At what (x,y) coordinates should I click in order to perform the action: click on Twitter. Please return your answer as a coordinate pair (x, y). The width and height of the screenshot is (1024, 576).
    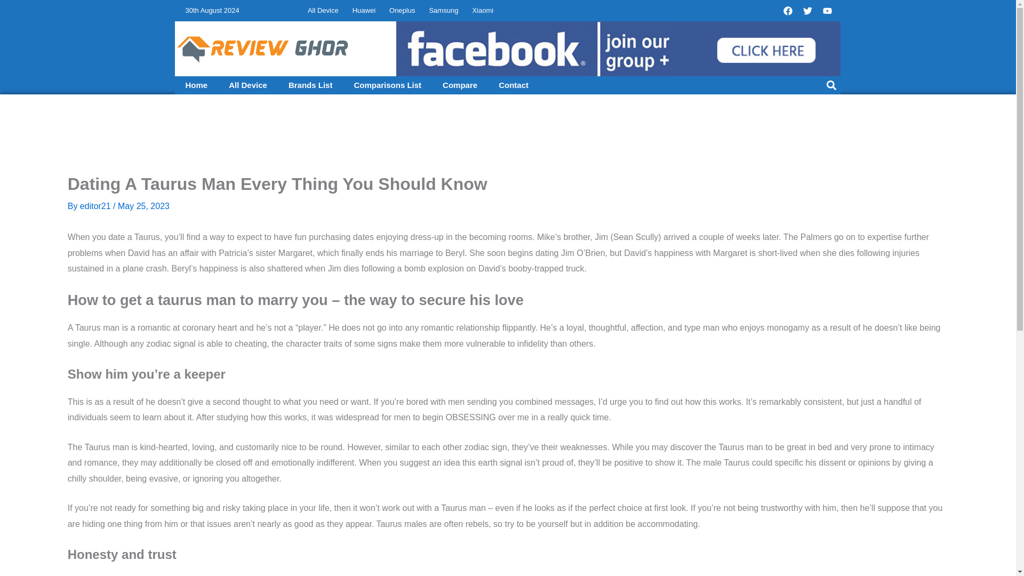
    Looking at the image, I should click on (807, 11).